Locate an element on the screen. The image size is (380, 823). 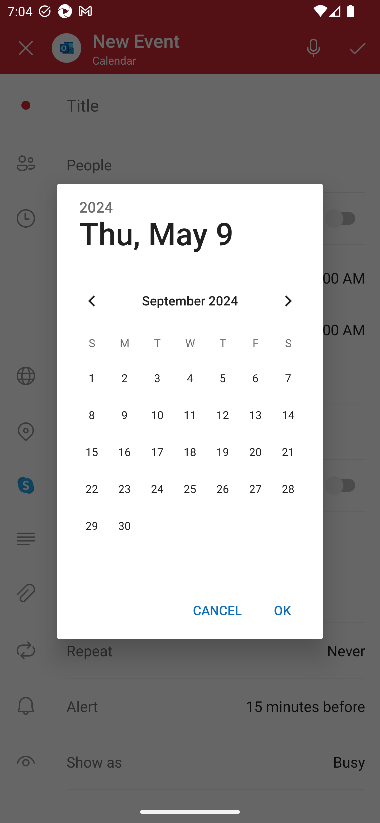
Thu, May 9 is located at coordinates (156, 234).